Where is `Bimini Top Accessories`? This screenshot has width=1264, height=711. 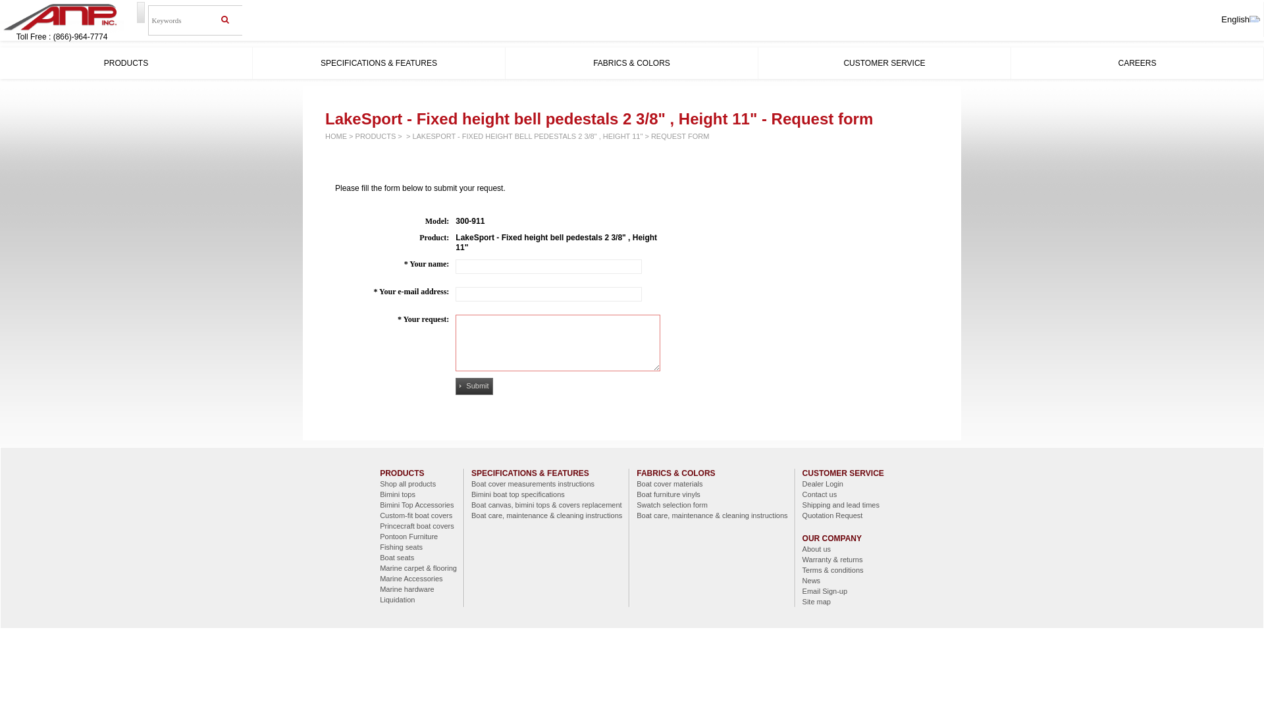 Bimini Top Accessories is located at coordinates (419, 504).